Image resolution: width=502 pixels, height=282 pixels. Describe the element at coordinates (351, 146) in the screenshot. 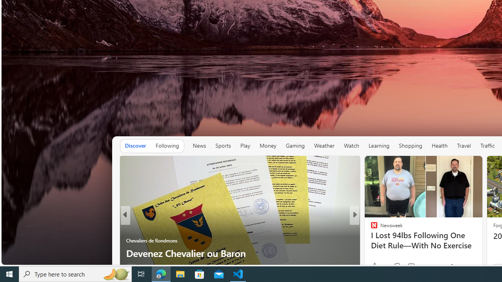

I see `Watch` at that location.